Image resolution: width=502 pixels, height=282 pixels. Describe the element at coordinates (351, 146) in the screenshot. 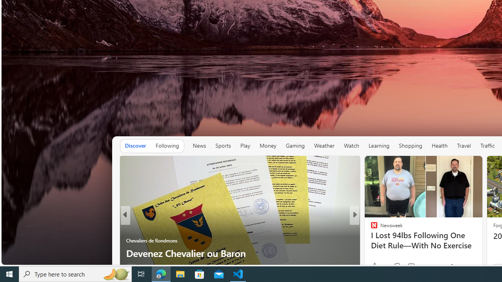

I see `Watch` at that location.